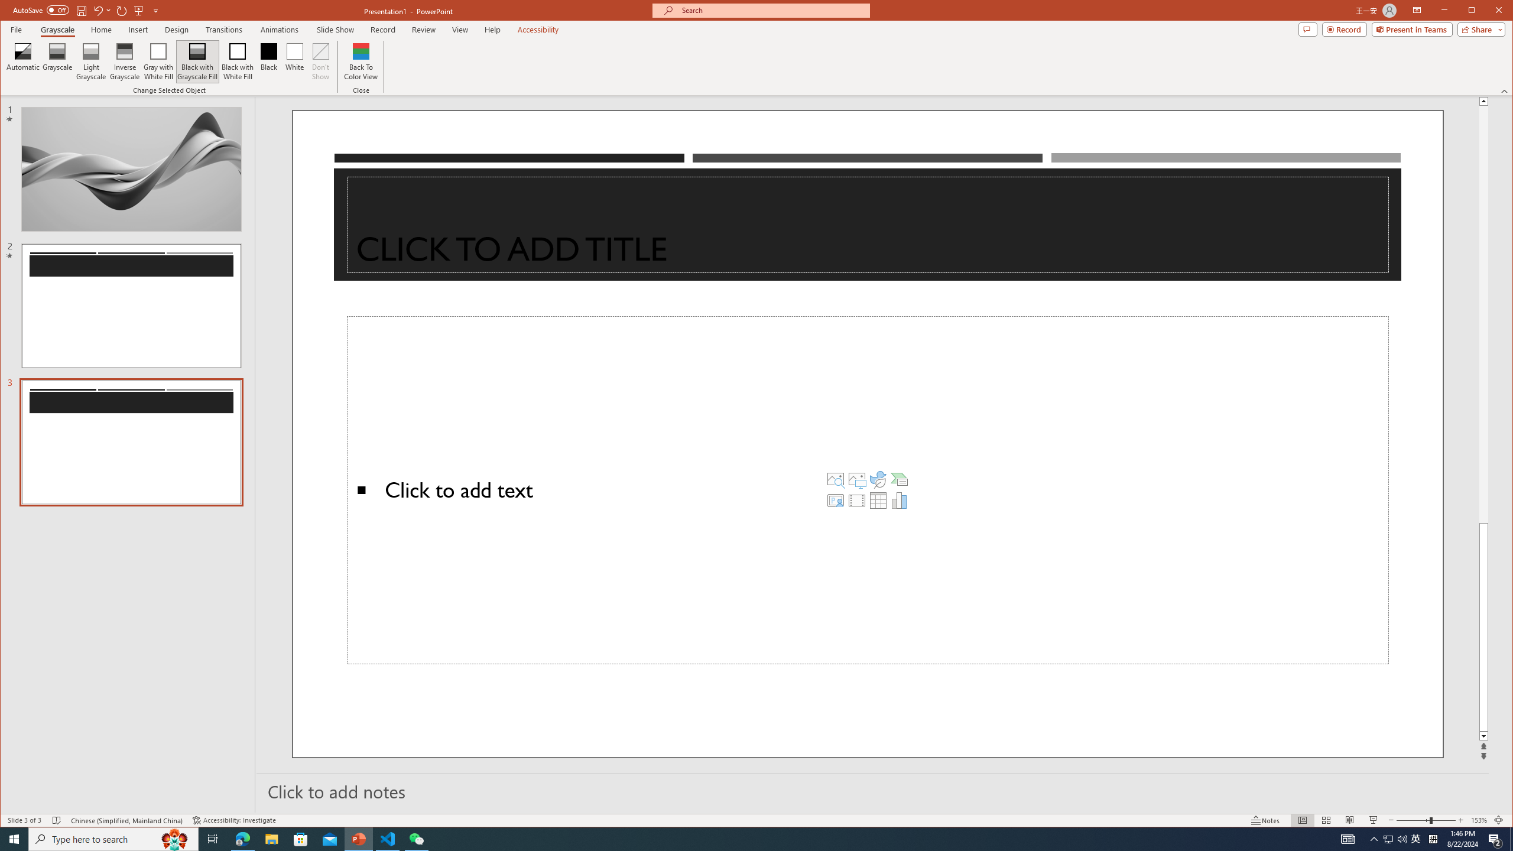 The image size is (1513, 851). Describe the element at coordinates (878, 500) in the screenshot. I see `Insert Table` at that location.